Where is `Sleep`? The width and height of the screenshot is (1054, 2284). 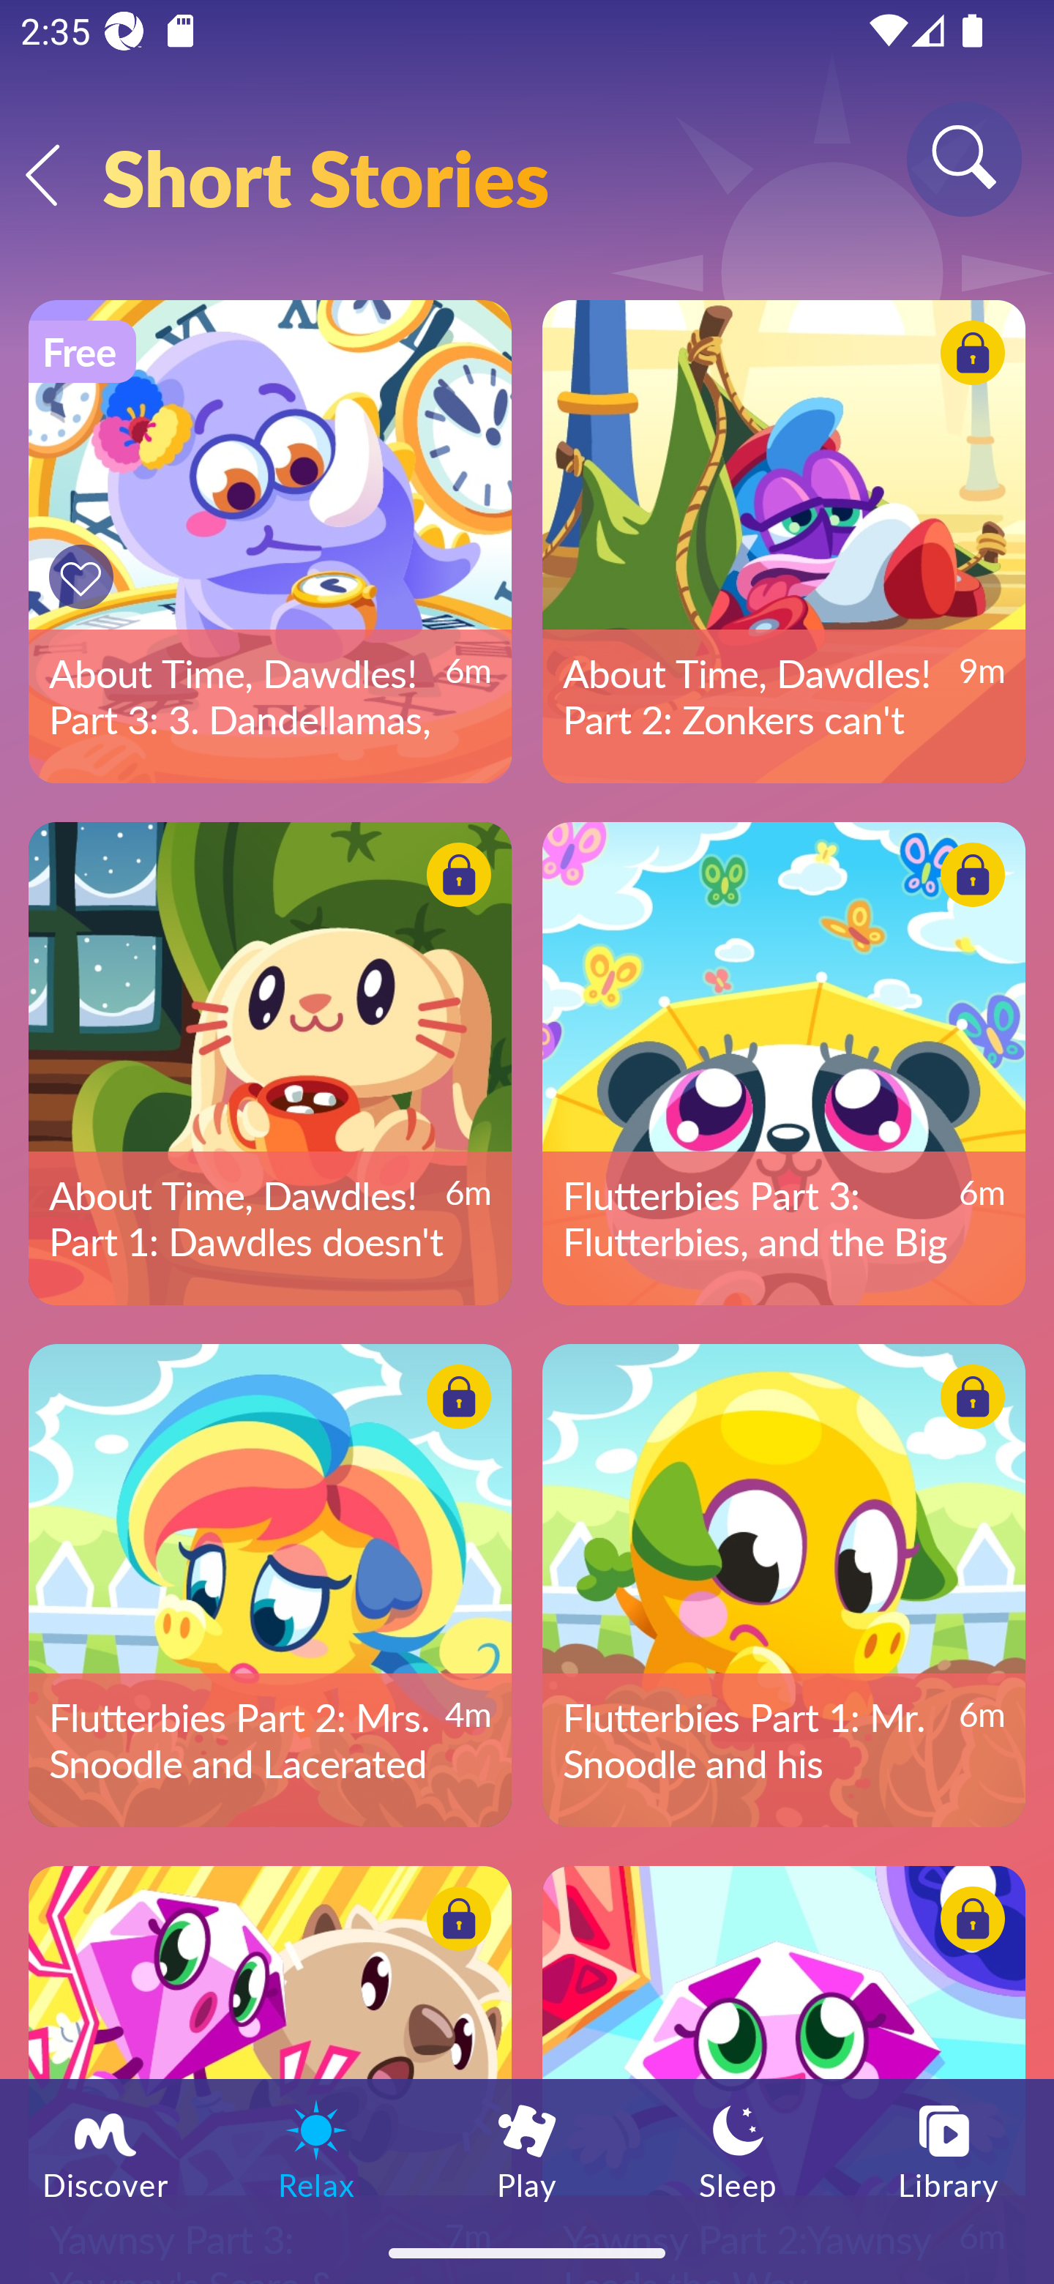 Sleep is located at coordinates (738, 2150).